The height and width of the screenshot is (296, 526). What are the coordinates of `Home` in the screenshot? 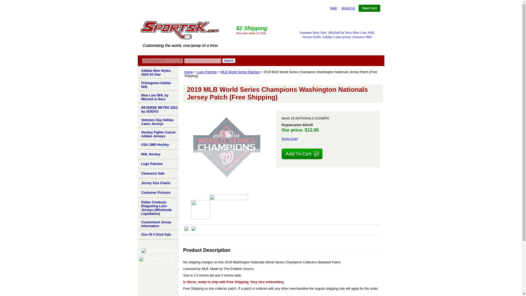 It's located at (188, 72).